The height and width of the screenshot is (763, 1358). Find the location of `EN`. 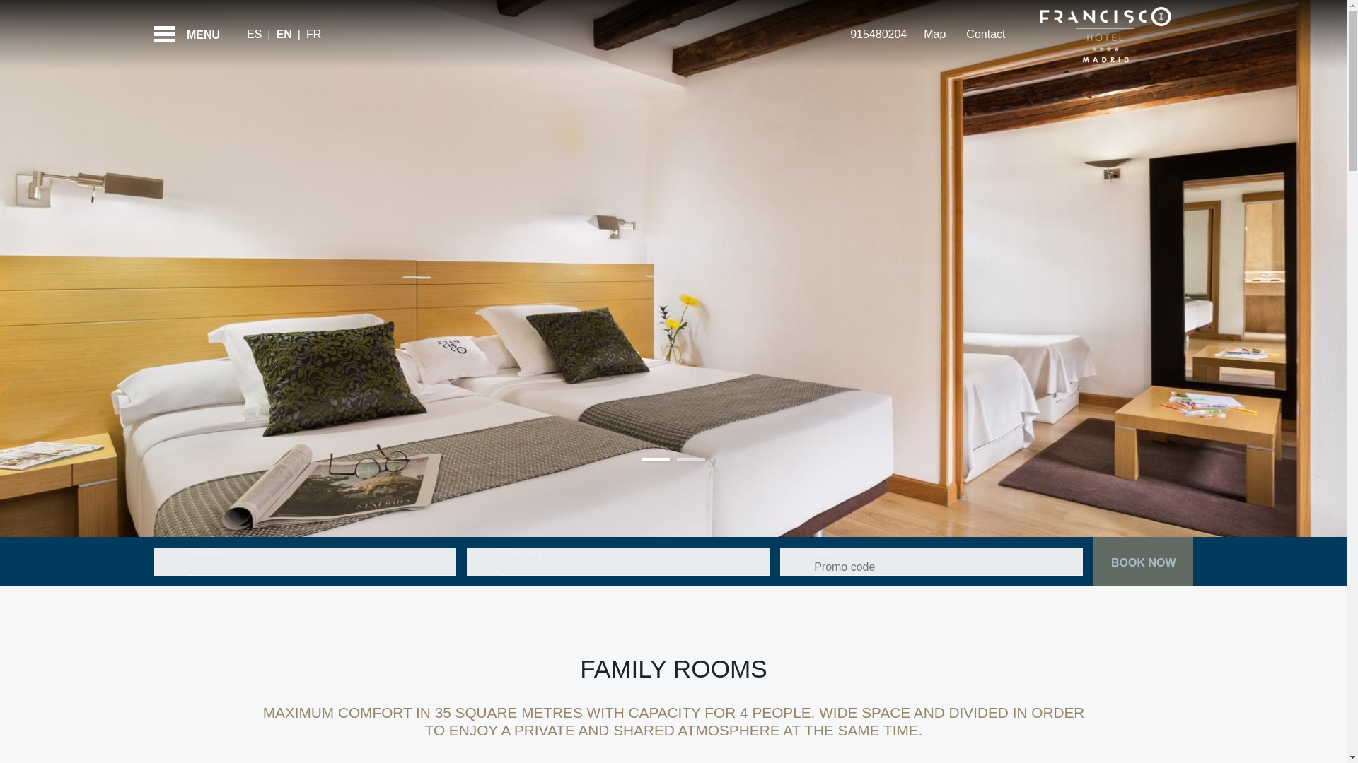

EN is located at coordinates (286, 34).